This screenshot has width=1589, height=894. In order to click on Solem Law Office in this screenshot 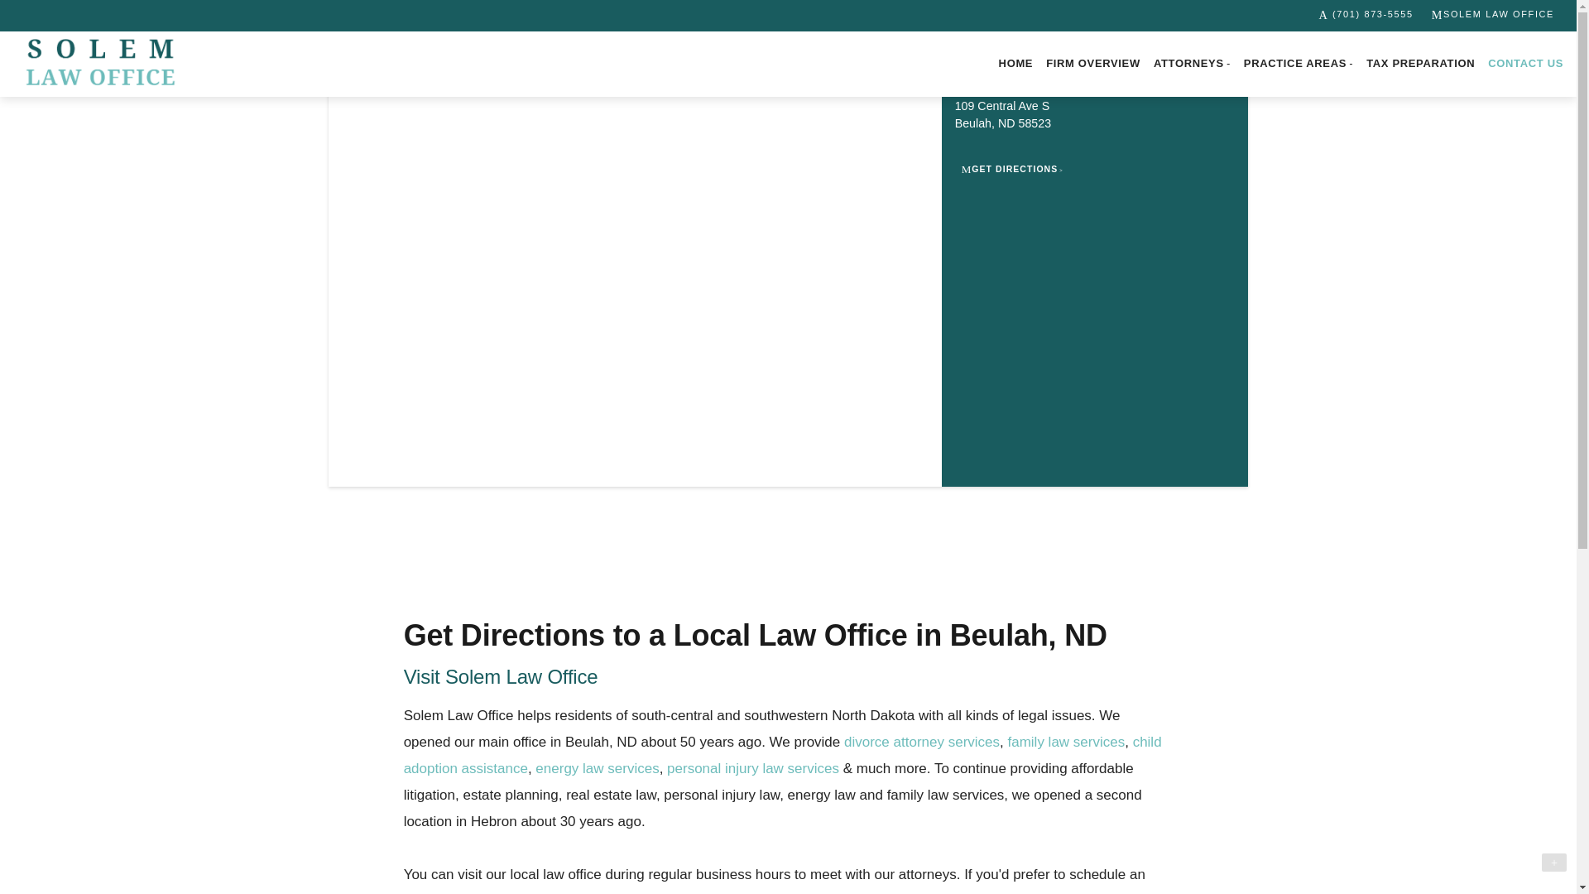, I will do `click(99, 64)`.